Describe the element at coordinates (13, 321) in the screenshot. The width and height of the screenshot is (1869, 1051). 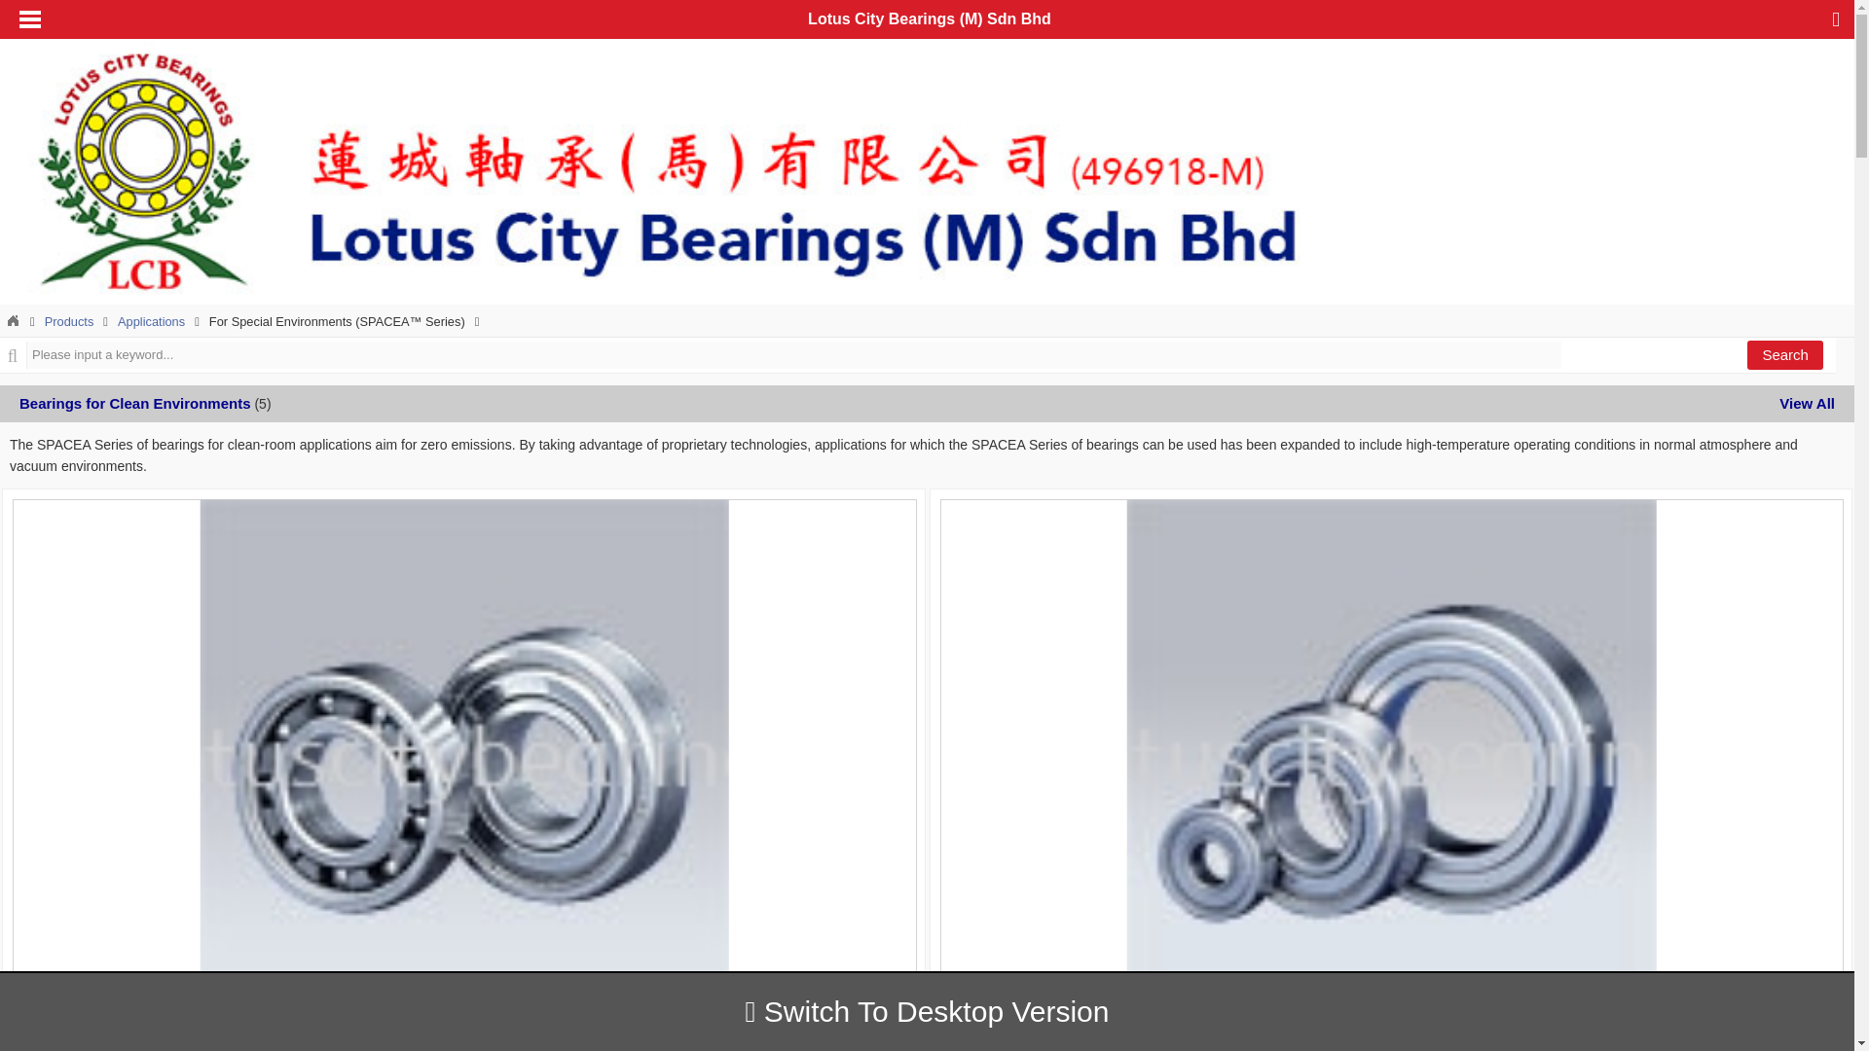
I see `Home` at that location.